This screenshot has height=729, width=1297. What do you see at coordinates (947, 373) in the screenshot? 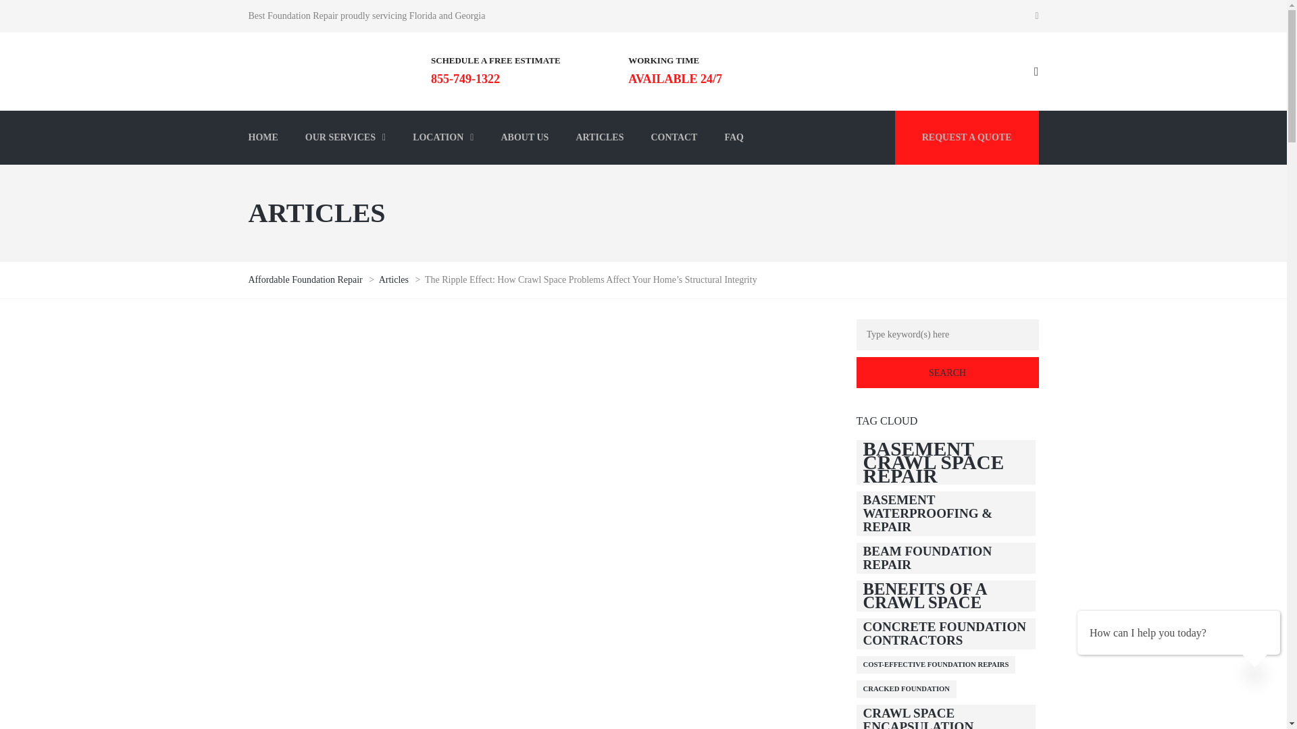
I see `Search` at bounding box center [947, 373].